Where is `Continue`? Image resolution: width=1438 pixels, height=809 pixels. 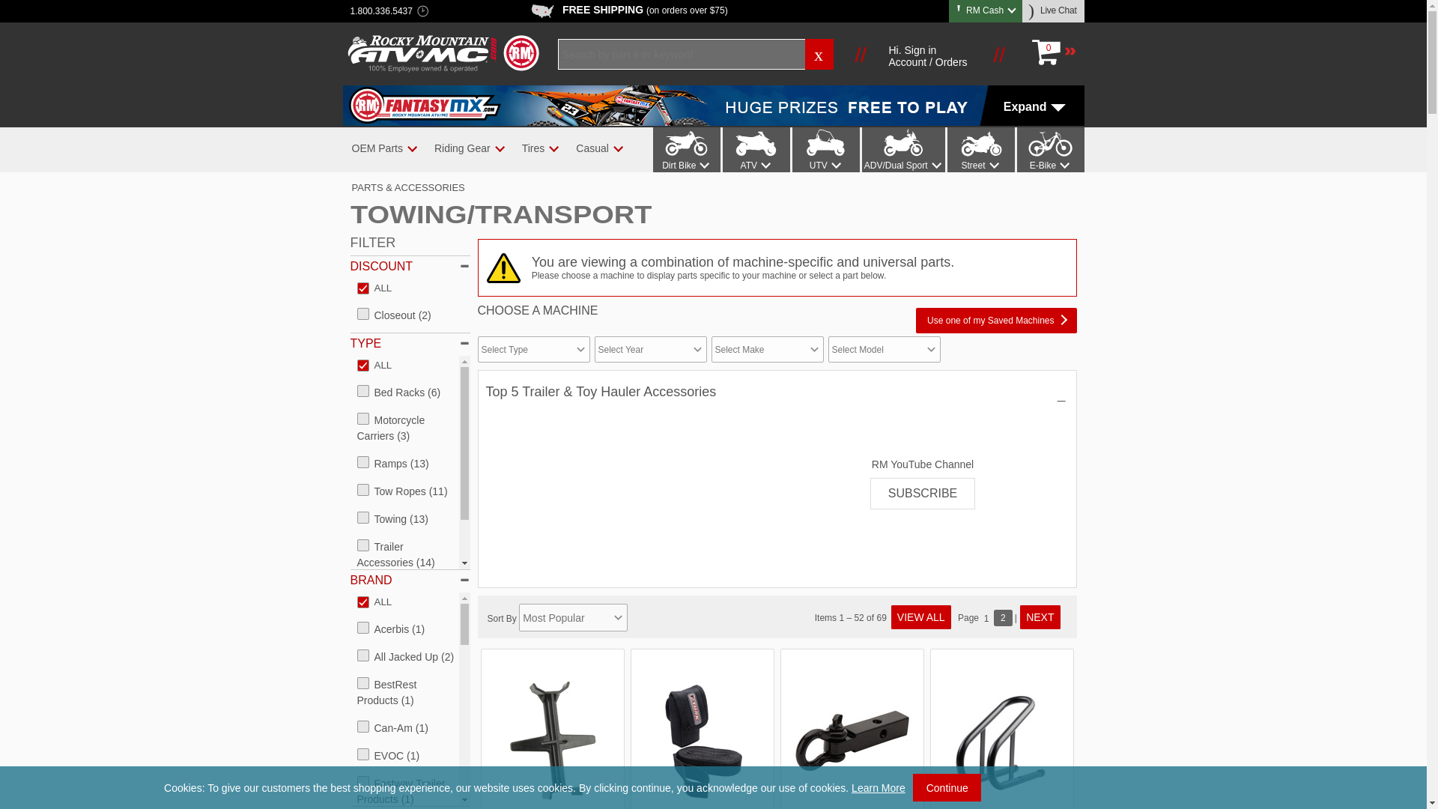 Continue is located at coordinates (947, 787).